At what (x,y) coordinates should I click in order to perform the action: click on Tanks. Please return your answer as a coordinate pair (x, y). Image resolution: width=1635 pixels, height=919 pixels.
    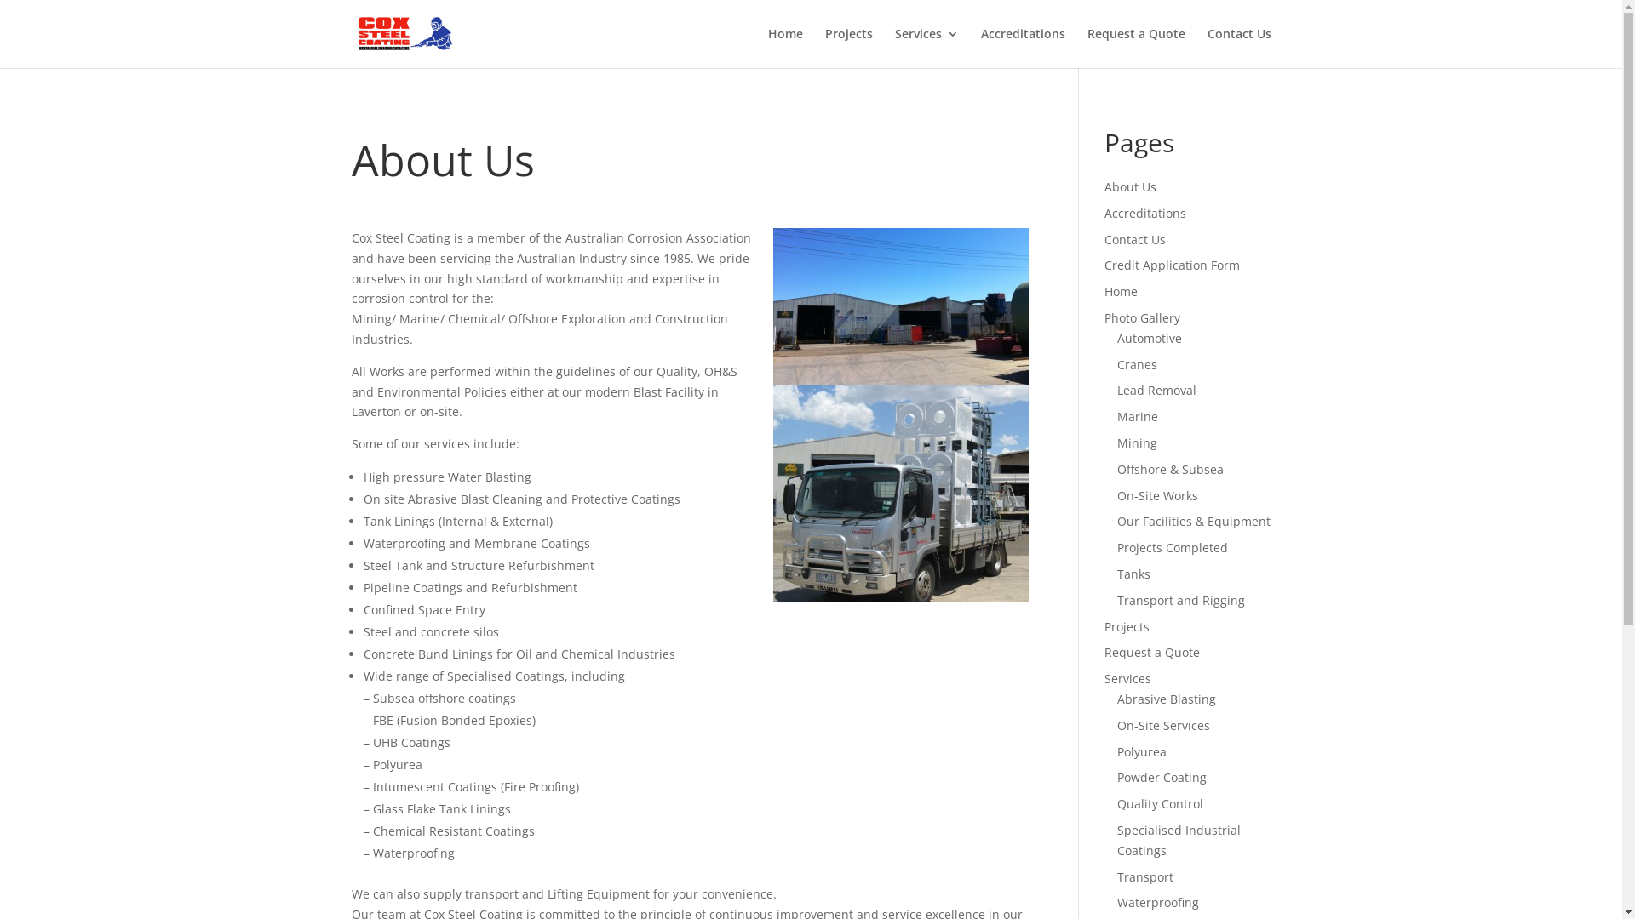
    Looking at the image, I should click on (1134, 574).